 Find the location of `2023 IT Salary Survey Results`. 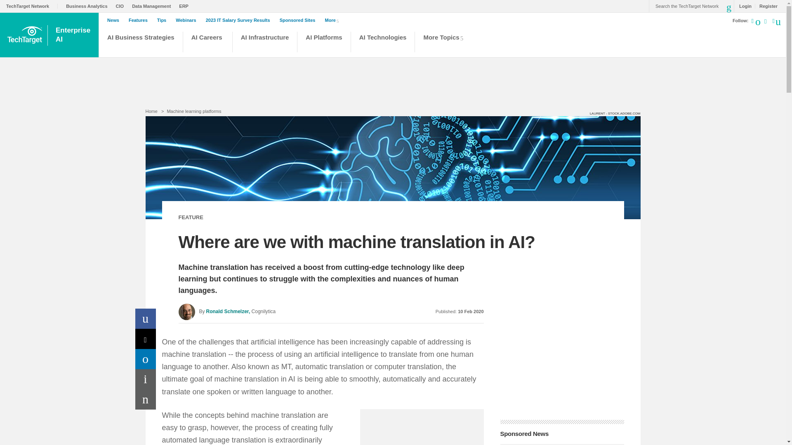

2023 IT Salary Survey Results is located at coordinates (73, 35).